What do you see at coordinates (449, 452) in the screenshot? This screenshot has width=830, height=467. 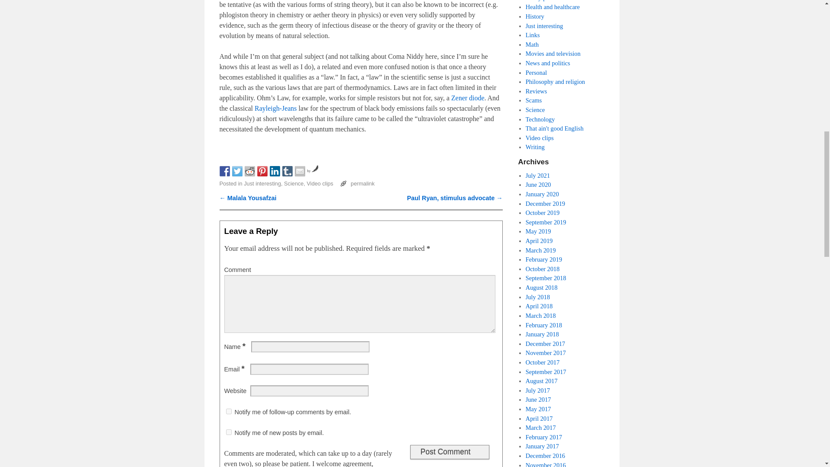 I see `Post Comment` at bounding box center [449, 452].